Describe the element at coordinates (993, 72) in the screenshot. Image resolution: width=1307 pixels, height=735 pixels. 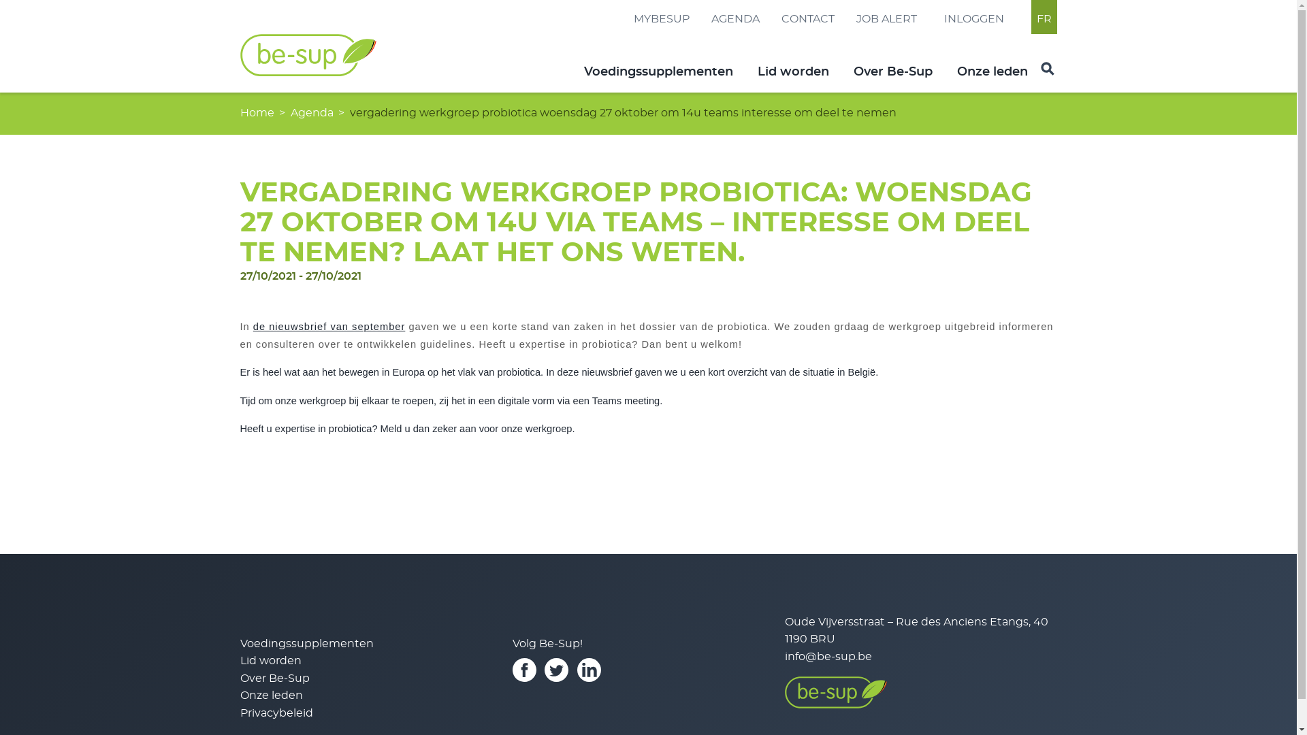
I see `Onze leden` at that location.